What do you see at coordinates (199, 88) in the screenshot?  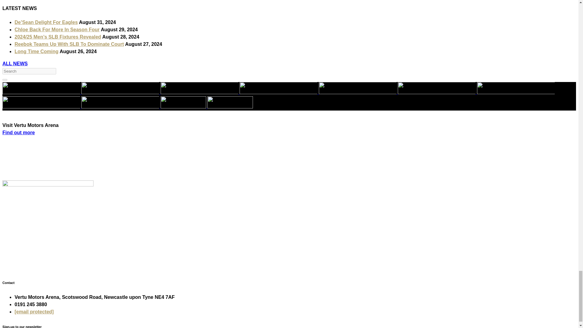 I see `Maldron Hotel Newcastle` at bounding box center [199, 88].